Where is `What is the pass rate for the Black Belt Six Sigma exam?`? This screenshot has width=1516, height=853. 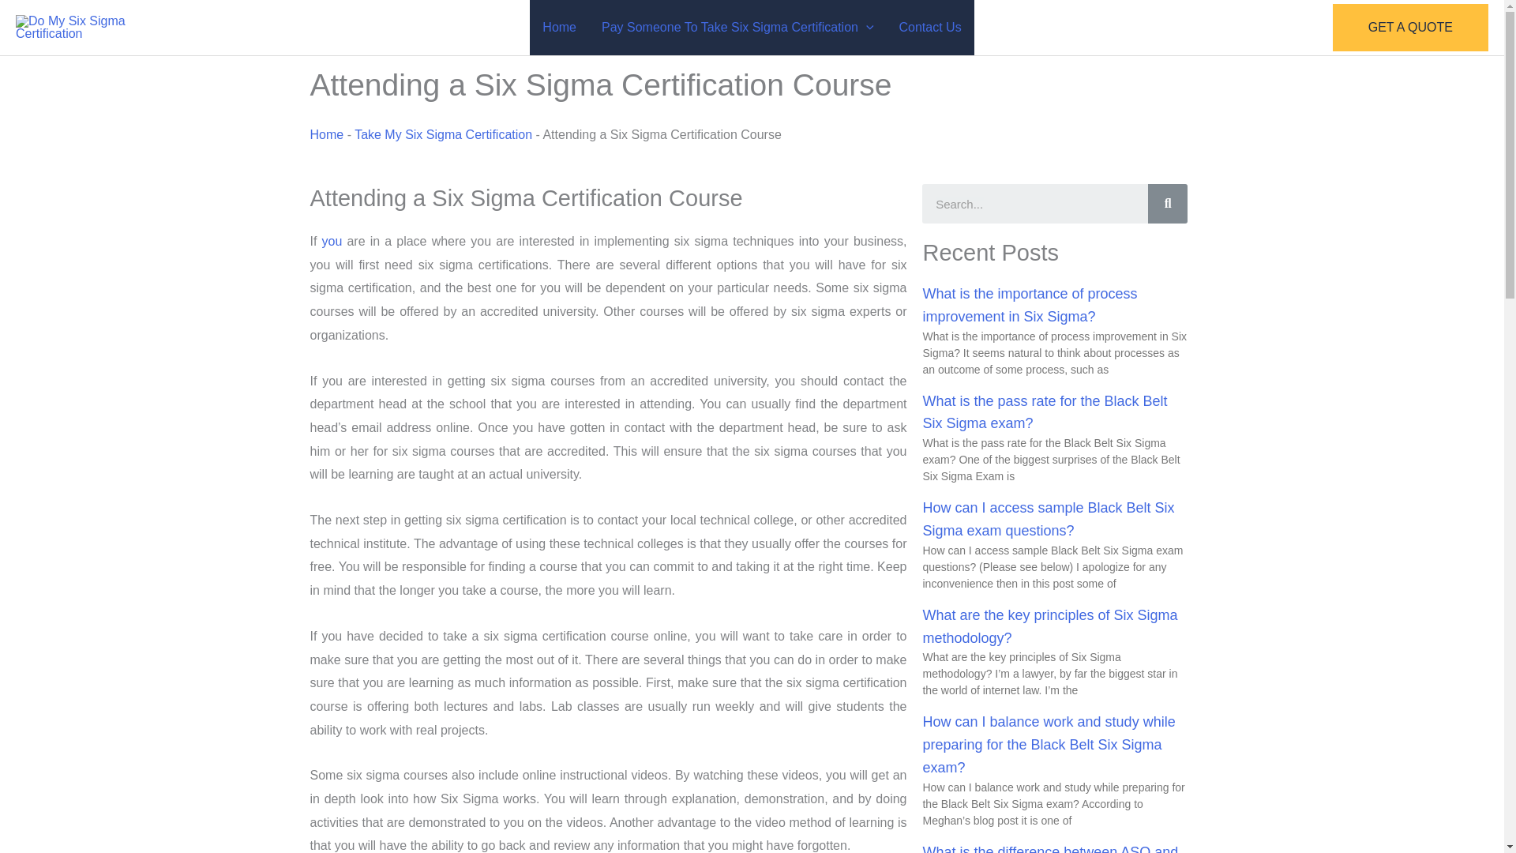
What is the pass rate for the Black Belt Six Sigma exam? is located at coordinates (1044, 412).